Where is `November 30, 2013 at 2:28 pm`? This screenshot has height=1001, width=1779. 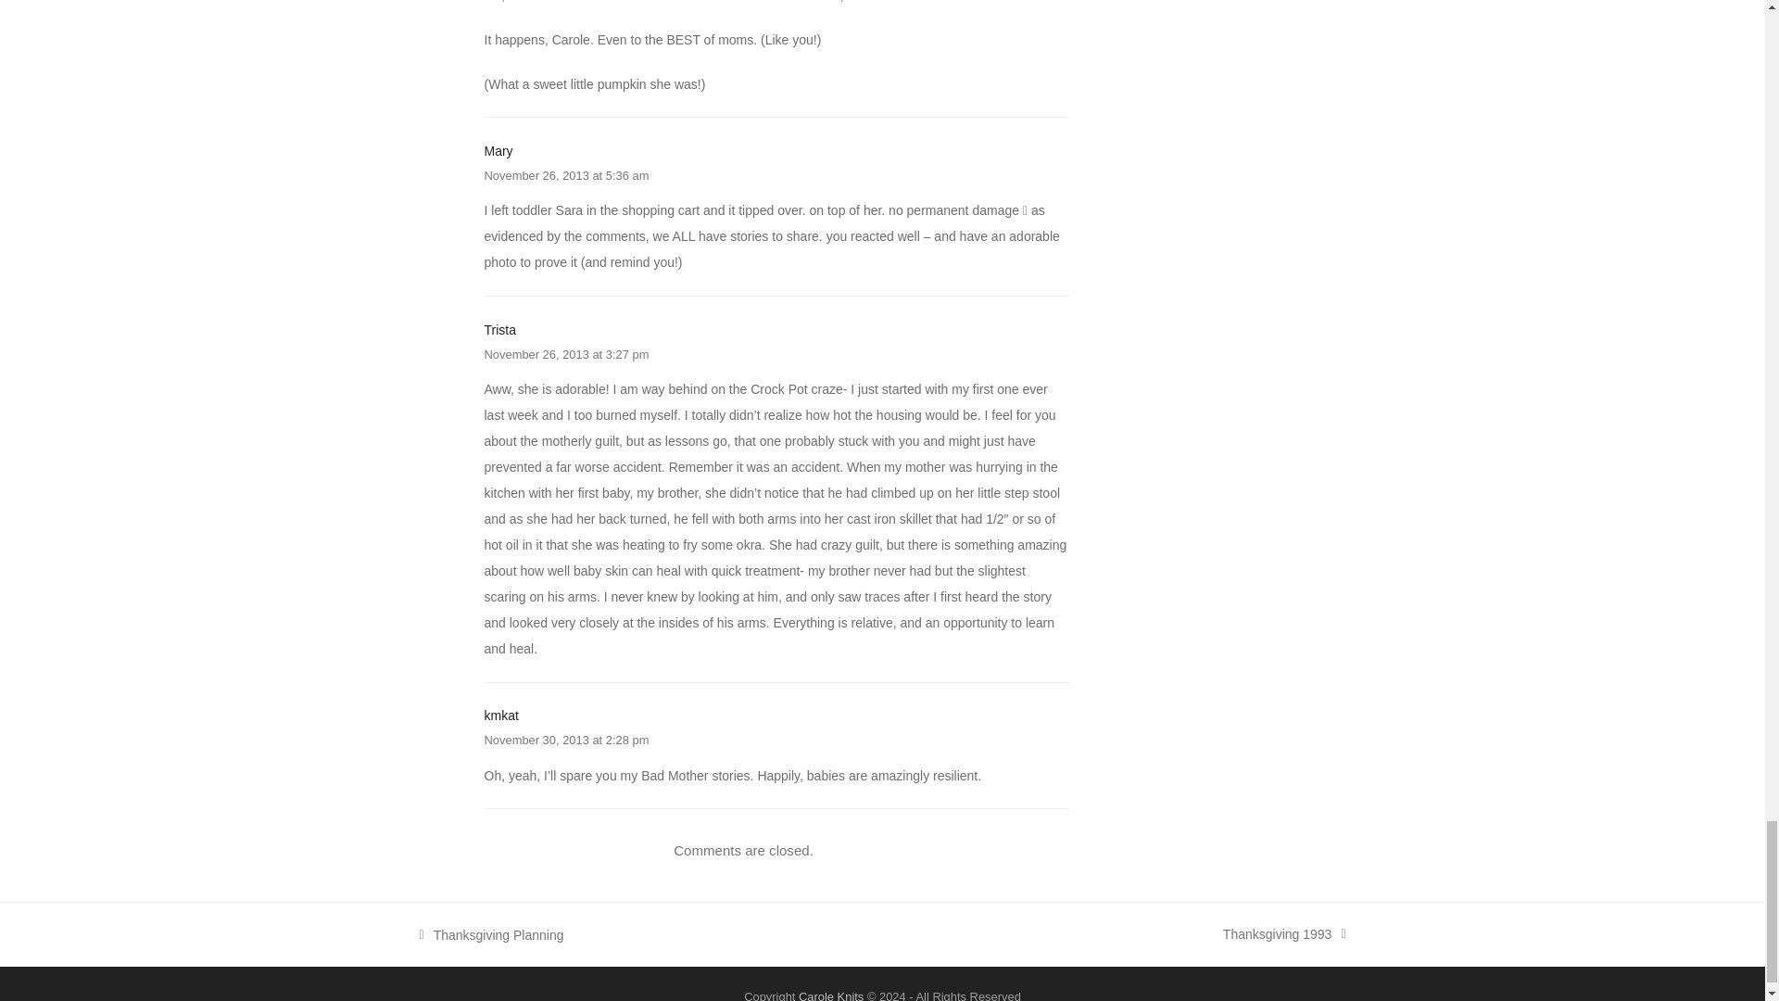 November 30, 2013 at 2:28 pm is located at coordinates (566, 740).